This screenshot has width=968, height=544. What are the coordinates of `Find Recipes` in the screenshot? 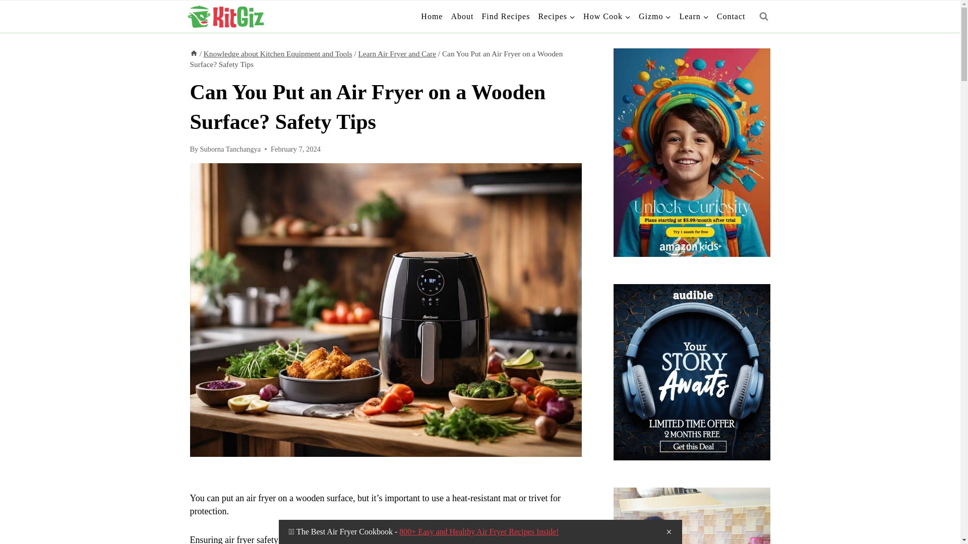 It's located at (505, 17).